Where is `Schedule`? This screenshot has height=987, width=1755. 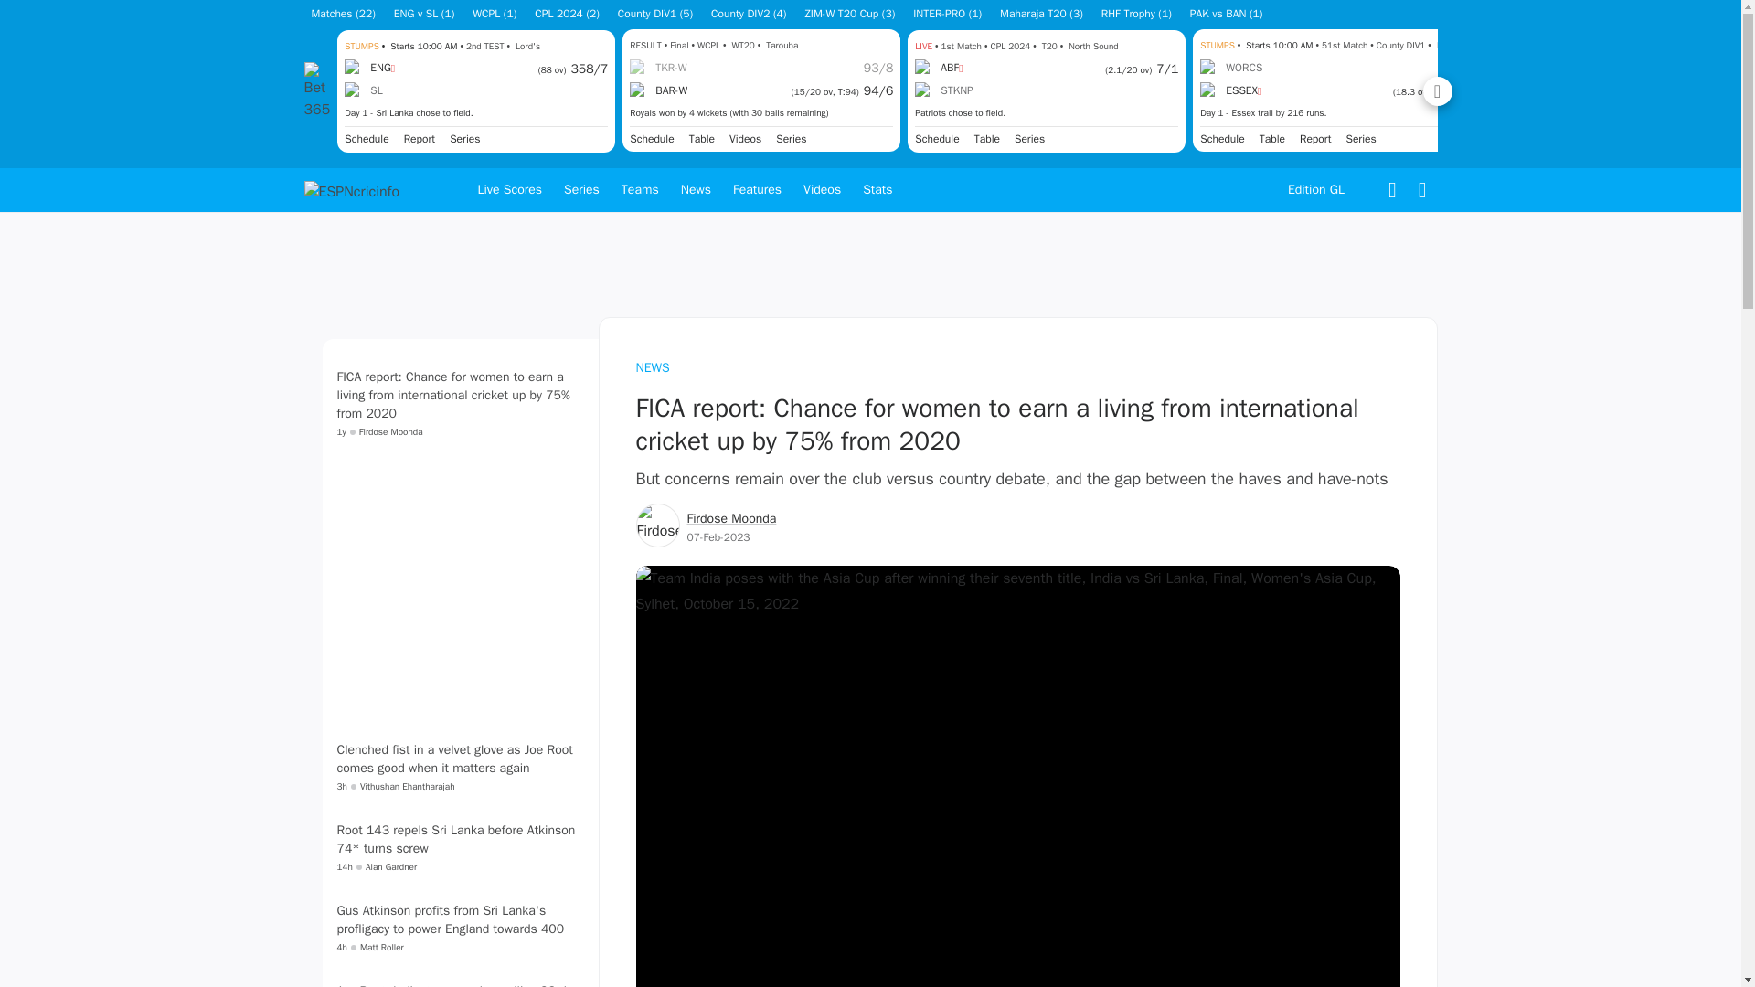
Schedule is located at coordinates (366, 137).